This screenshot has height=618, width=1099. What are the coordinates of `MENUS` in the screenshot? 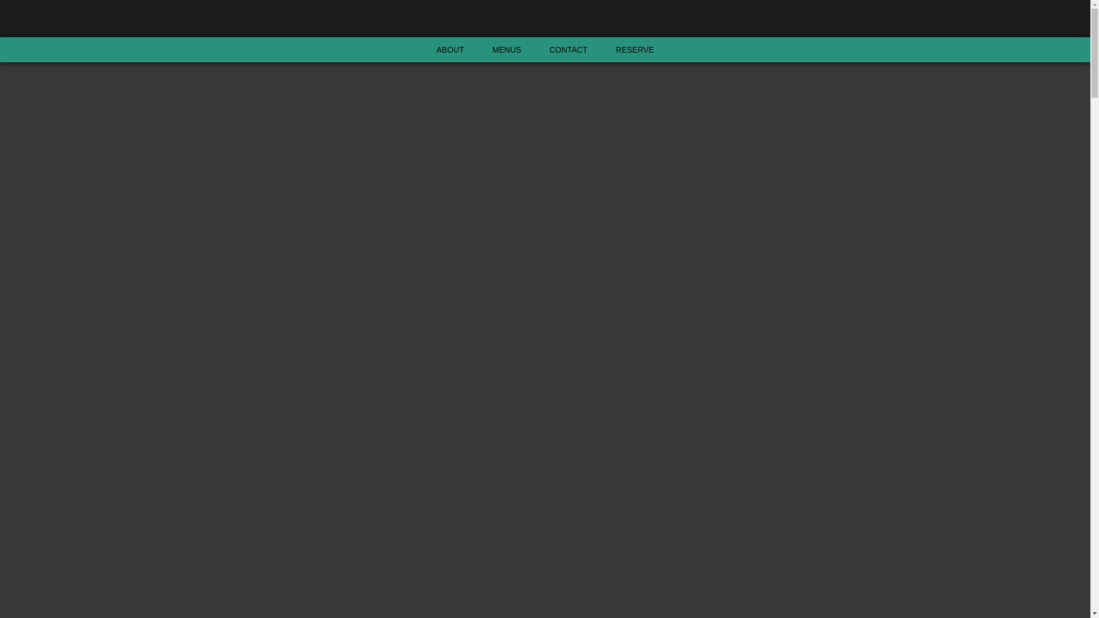 It's located at (507, 50).